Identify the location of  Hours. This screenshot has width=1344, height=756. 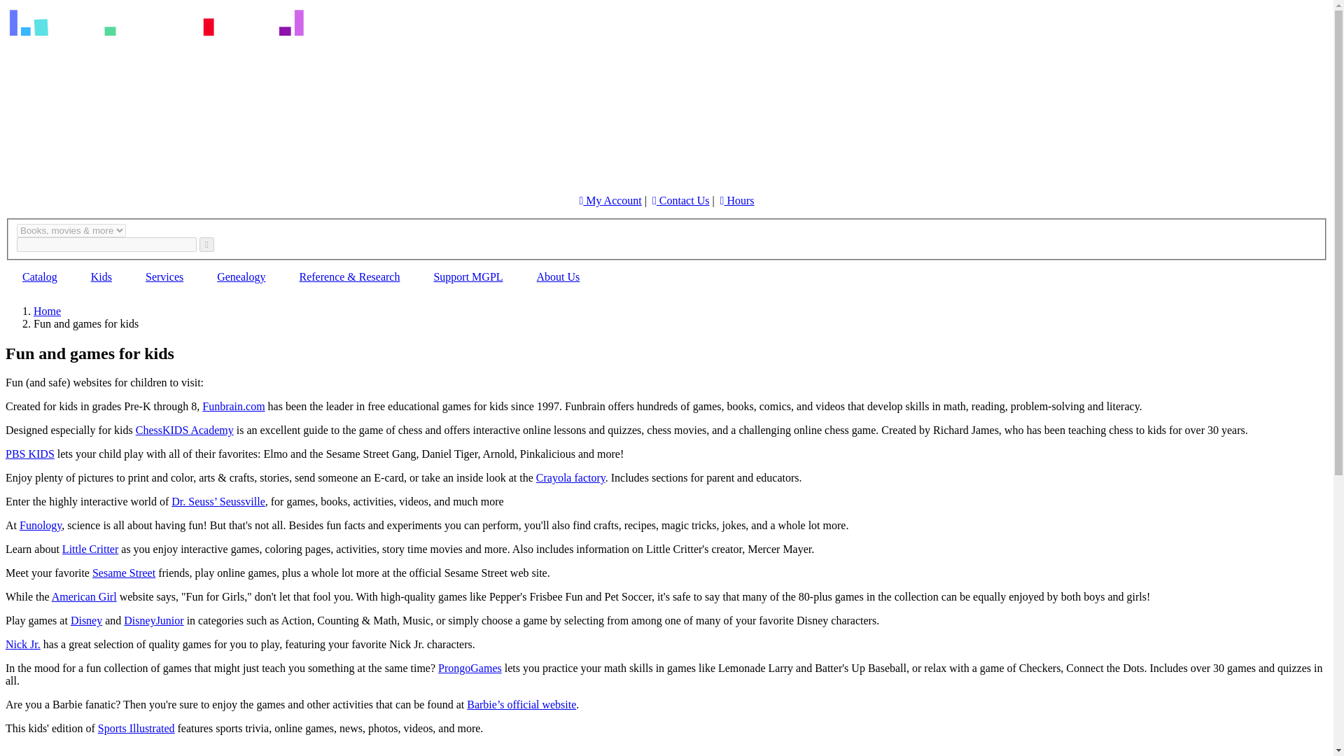
(737, 200).